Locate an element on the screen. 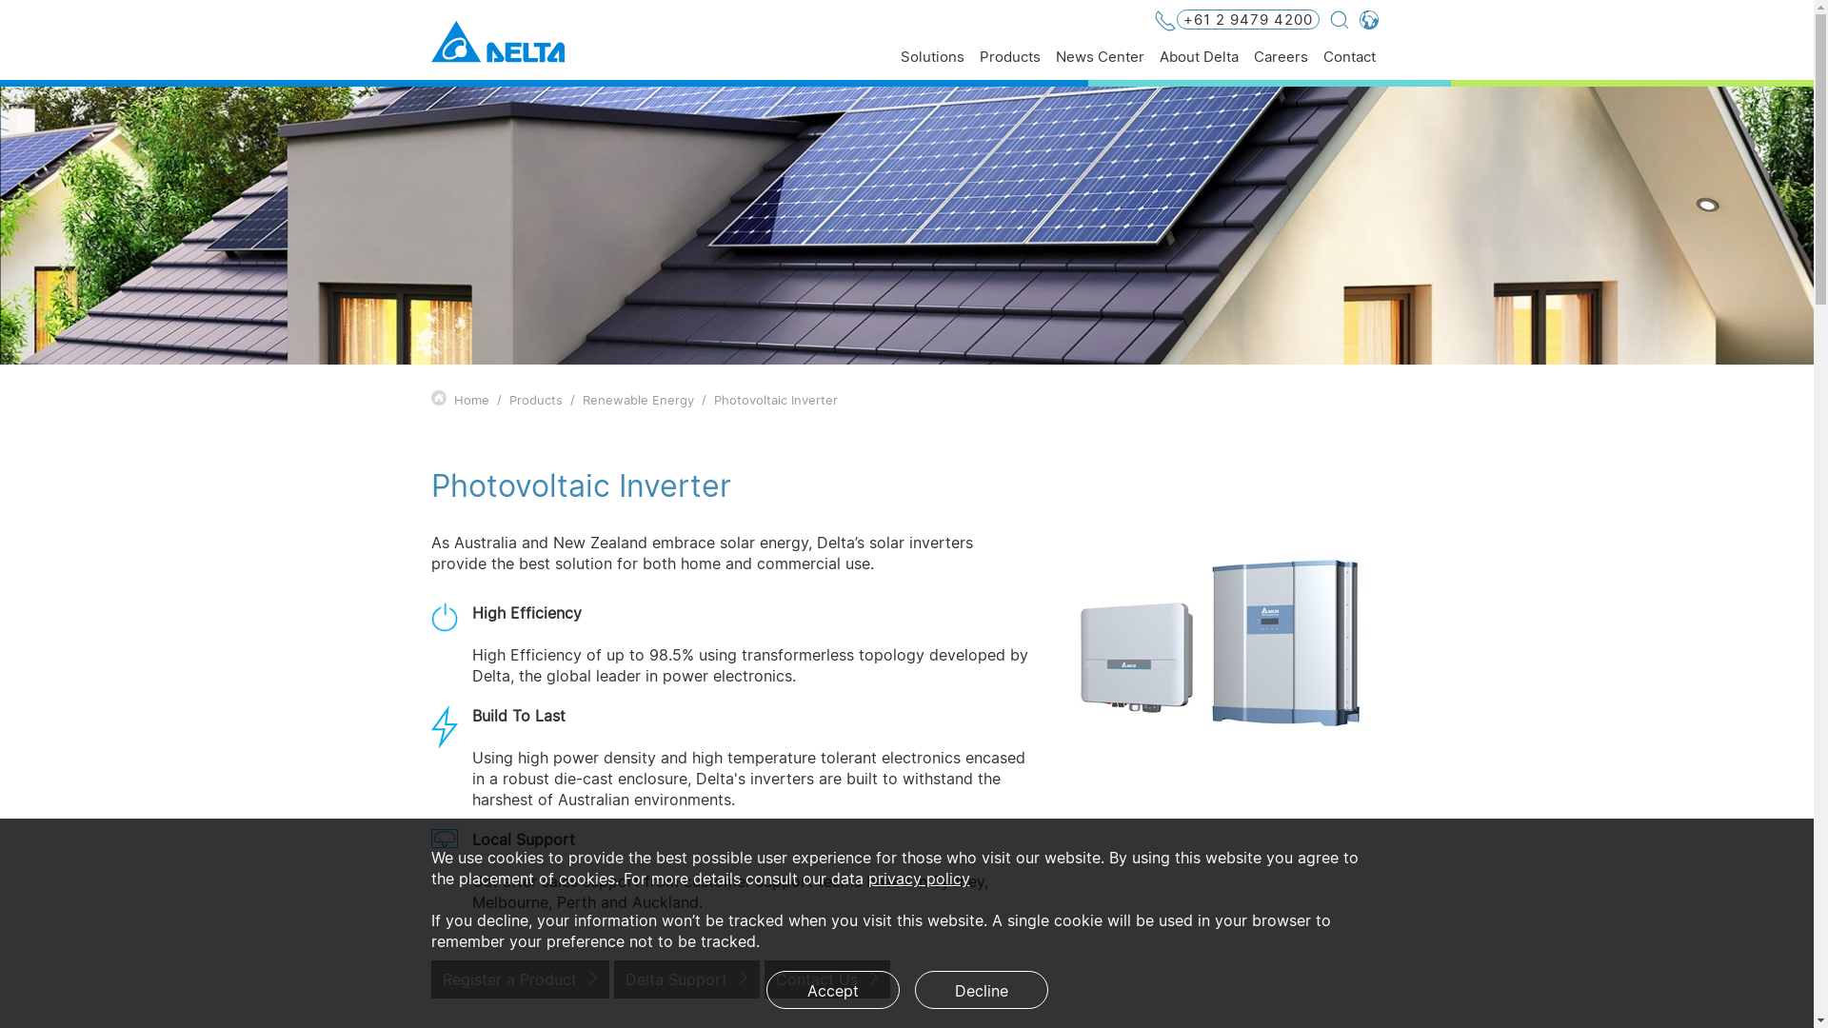  Contact is located at coordinates (1350, 65).